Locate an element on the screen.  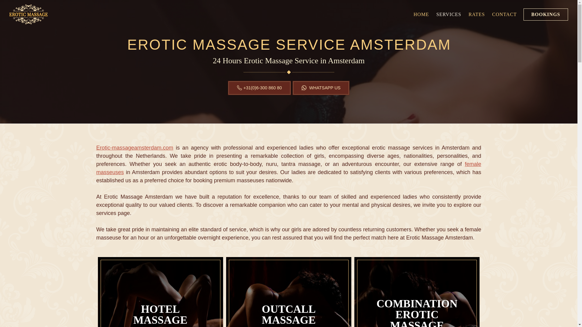
WHATSAPP US is located at coordinates (321, 88).